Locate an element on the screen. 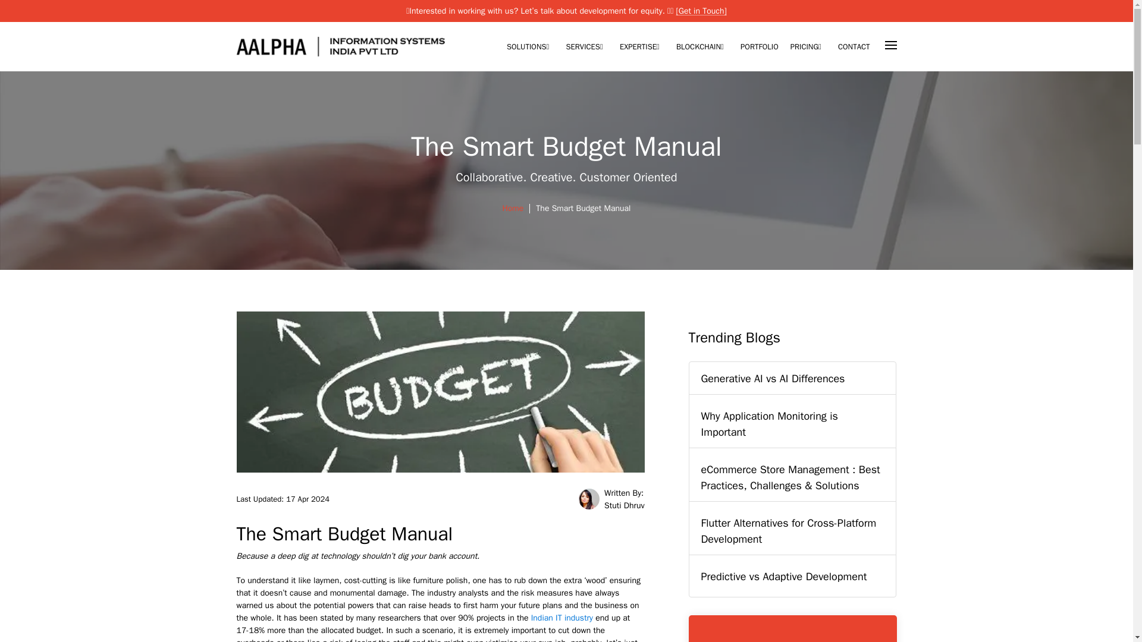 This screenshot has width=1142, height=642. SOLUTIONS is located at coordinates (531, 48).